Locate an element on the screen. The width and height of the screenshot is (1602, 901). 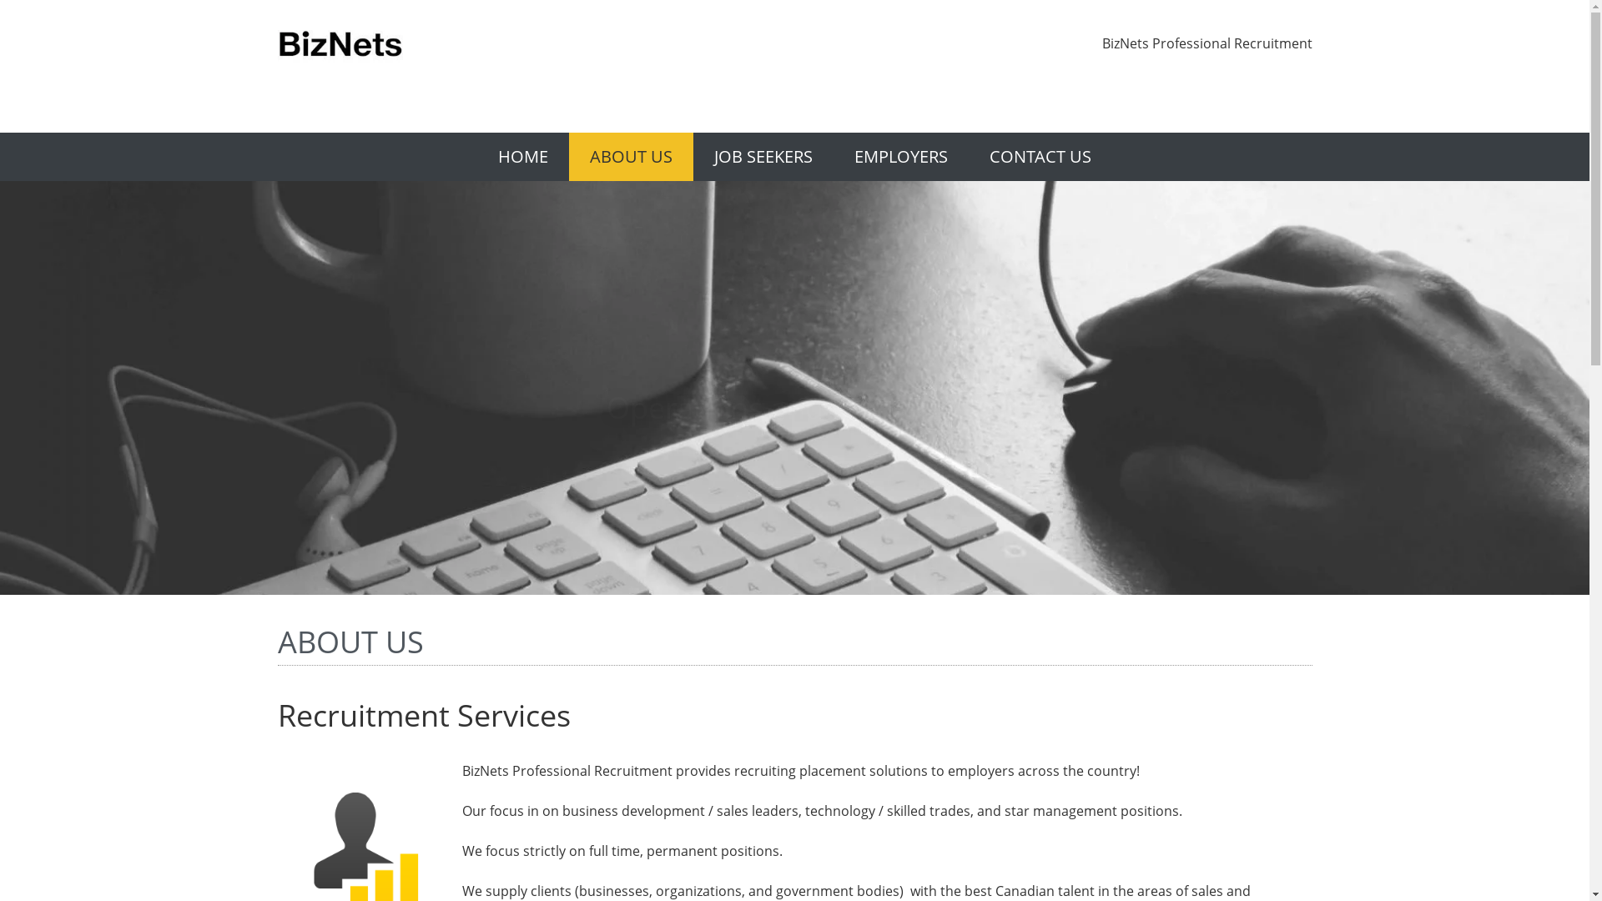
HOME is located at coordinates (523, 157).